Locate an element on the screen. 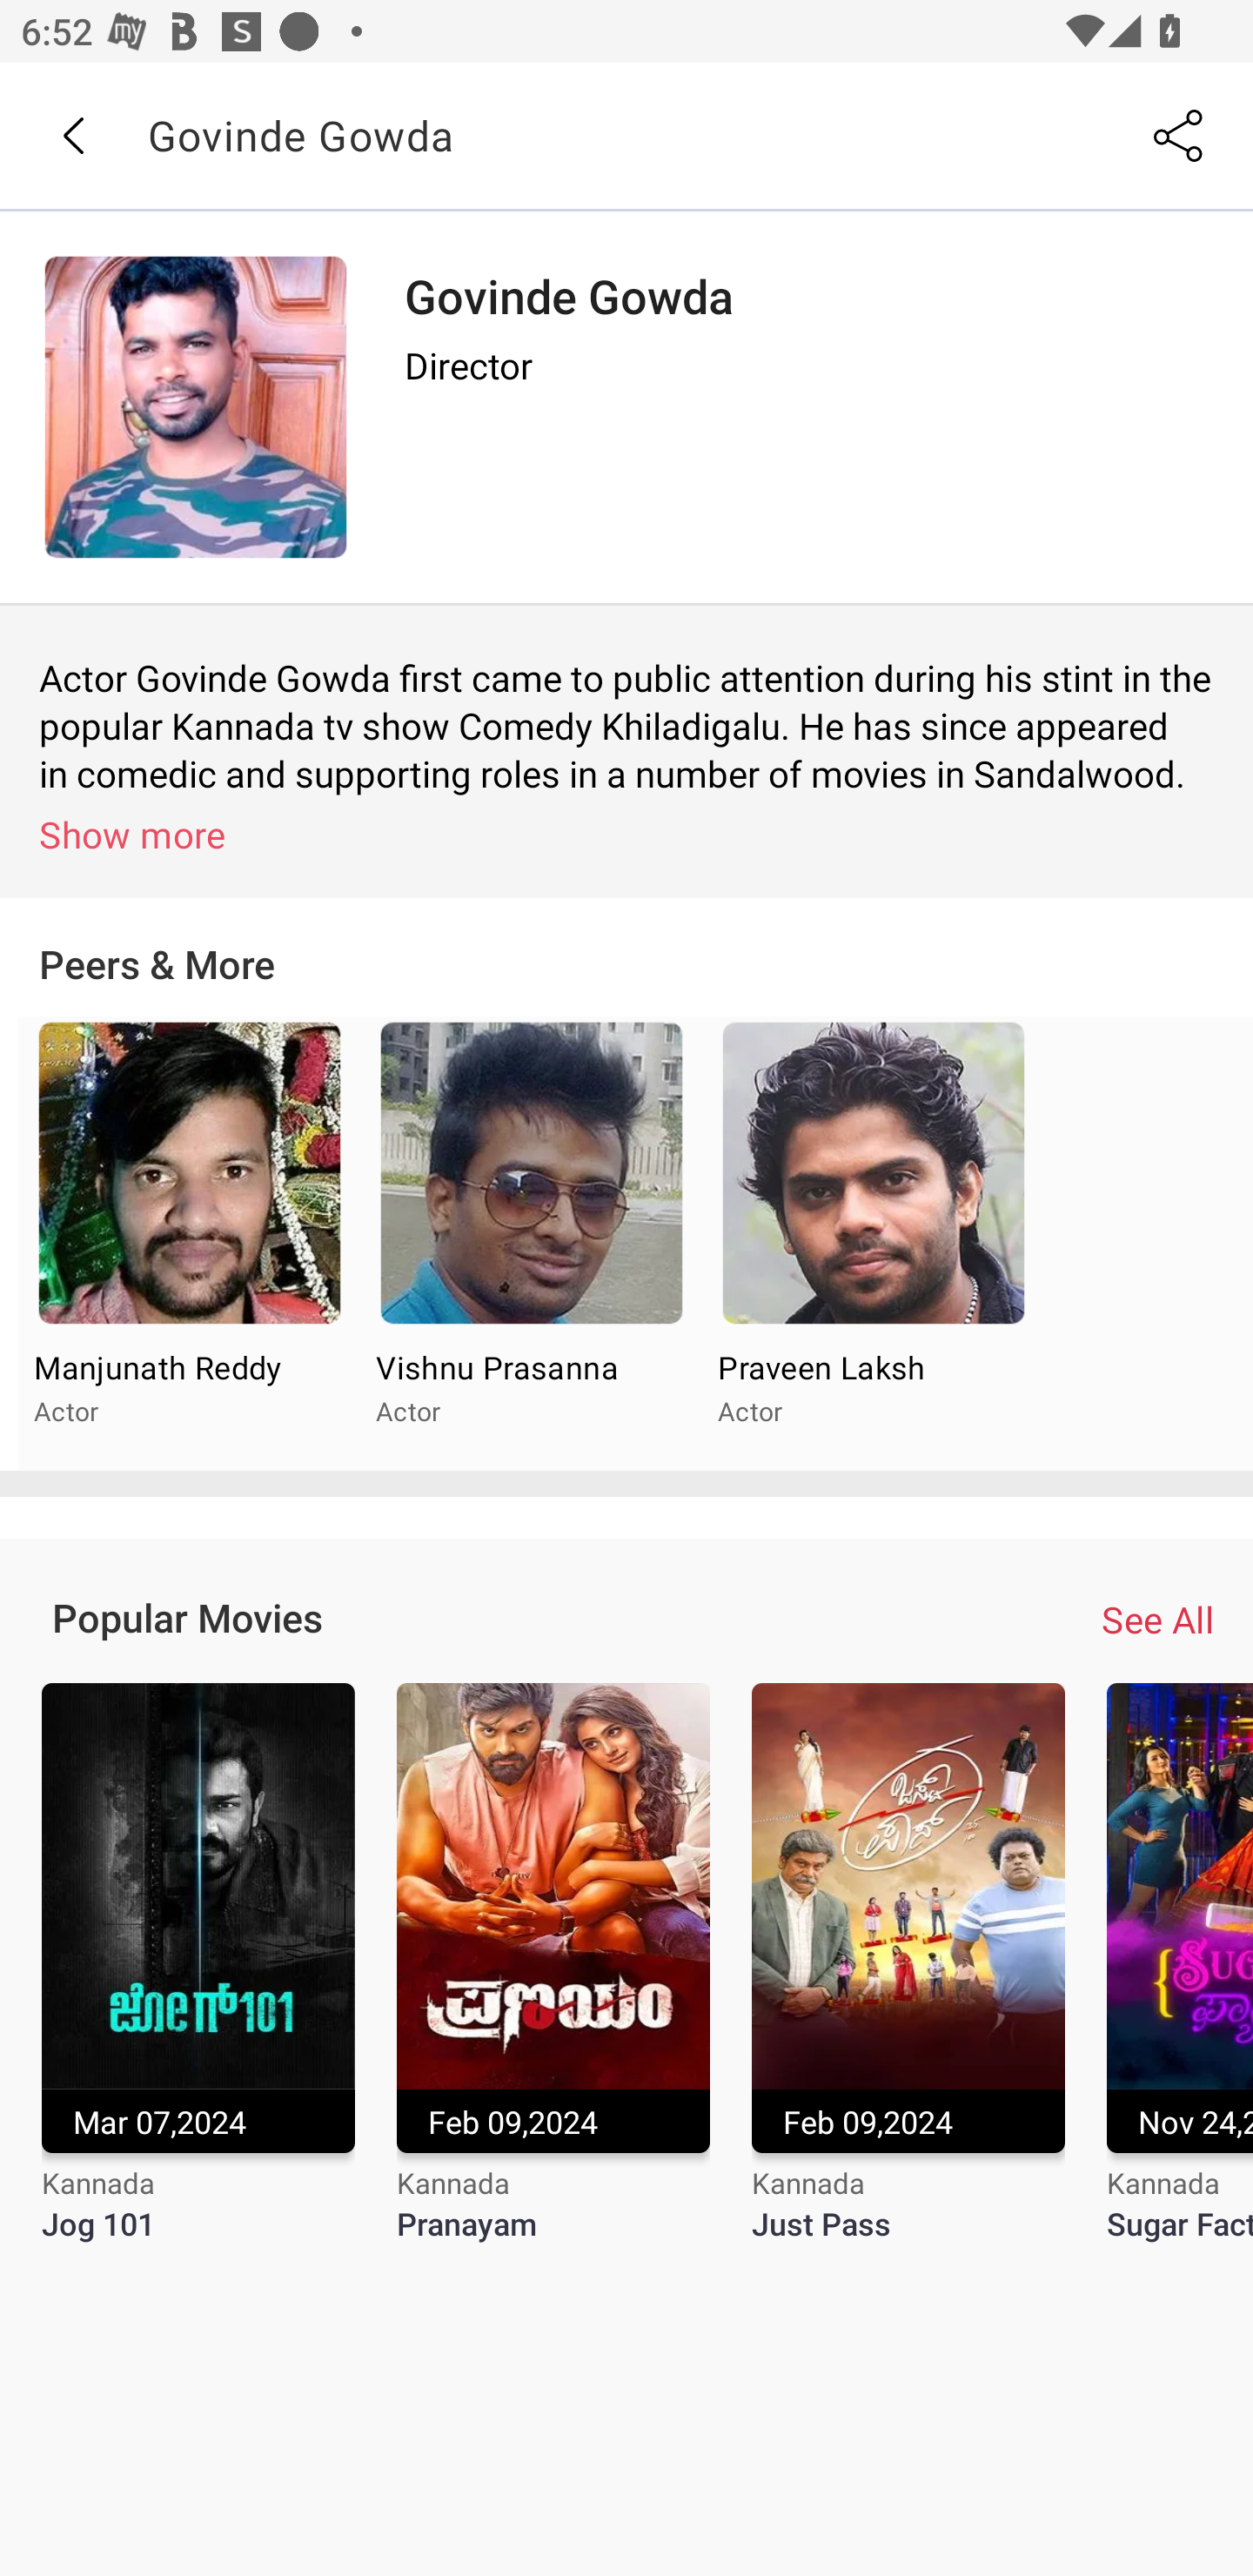 The image size is (1253, 2576). Manjunath Reddy Actor is located at coordinates (190, 1244).